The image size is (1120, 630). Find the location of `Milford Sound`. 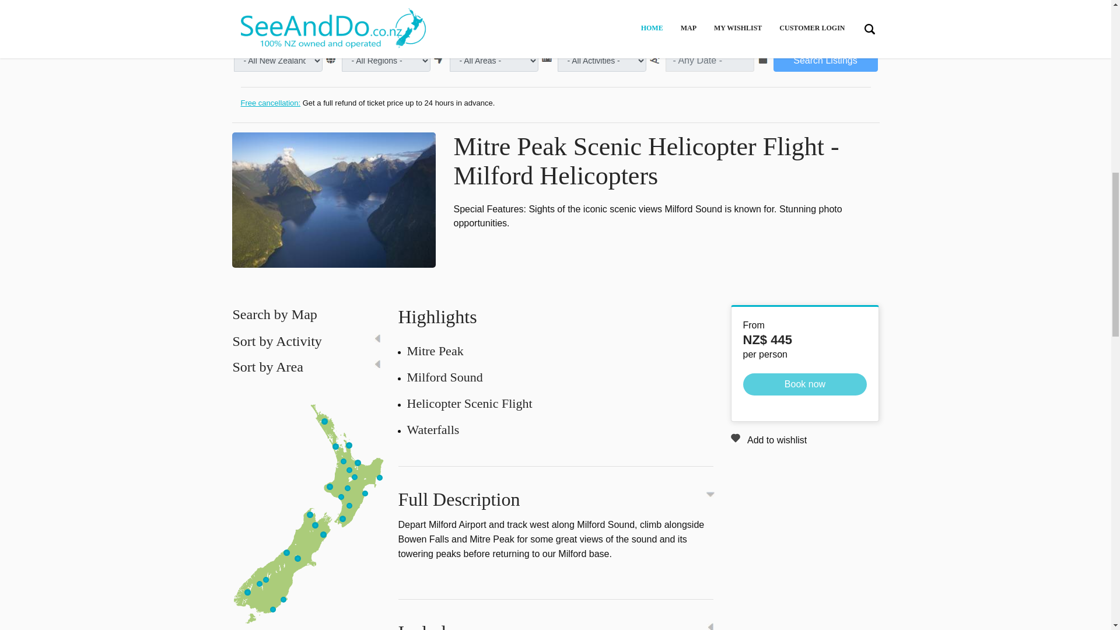

Milford Sound is located at coordinates (414, 10).